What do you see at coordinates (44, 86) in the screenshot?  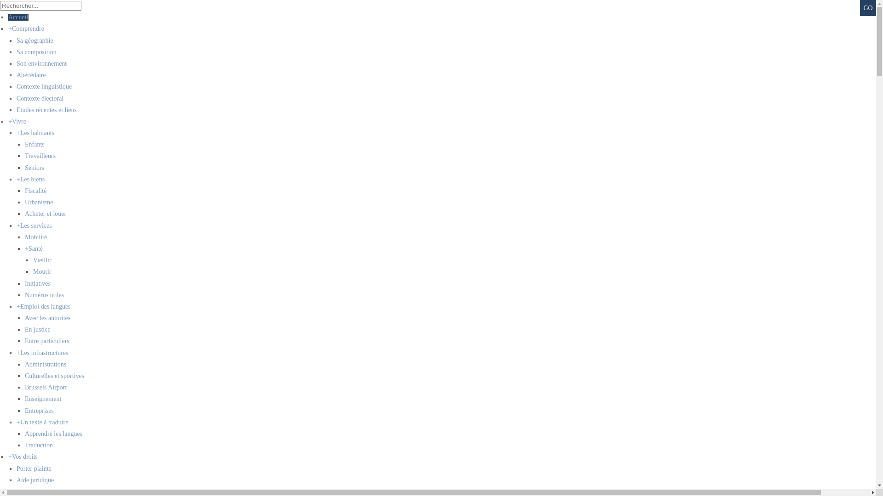 I see `Contexte linguistique` at bounding box center [44, 86].